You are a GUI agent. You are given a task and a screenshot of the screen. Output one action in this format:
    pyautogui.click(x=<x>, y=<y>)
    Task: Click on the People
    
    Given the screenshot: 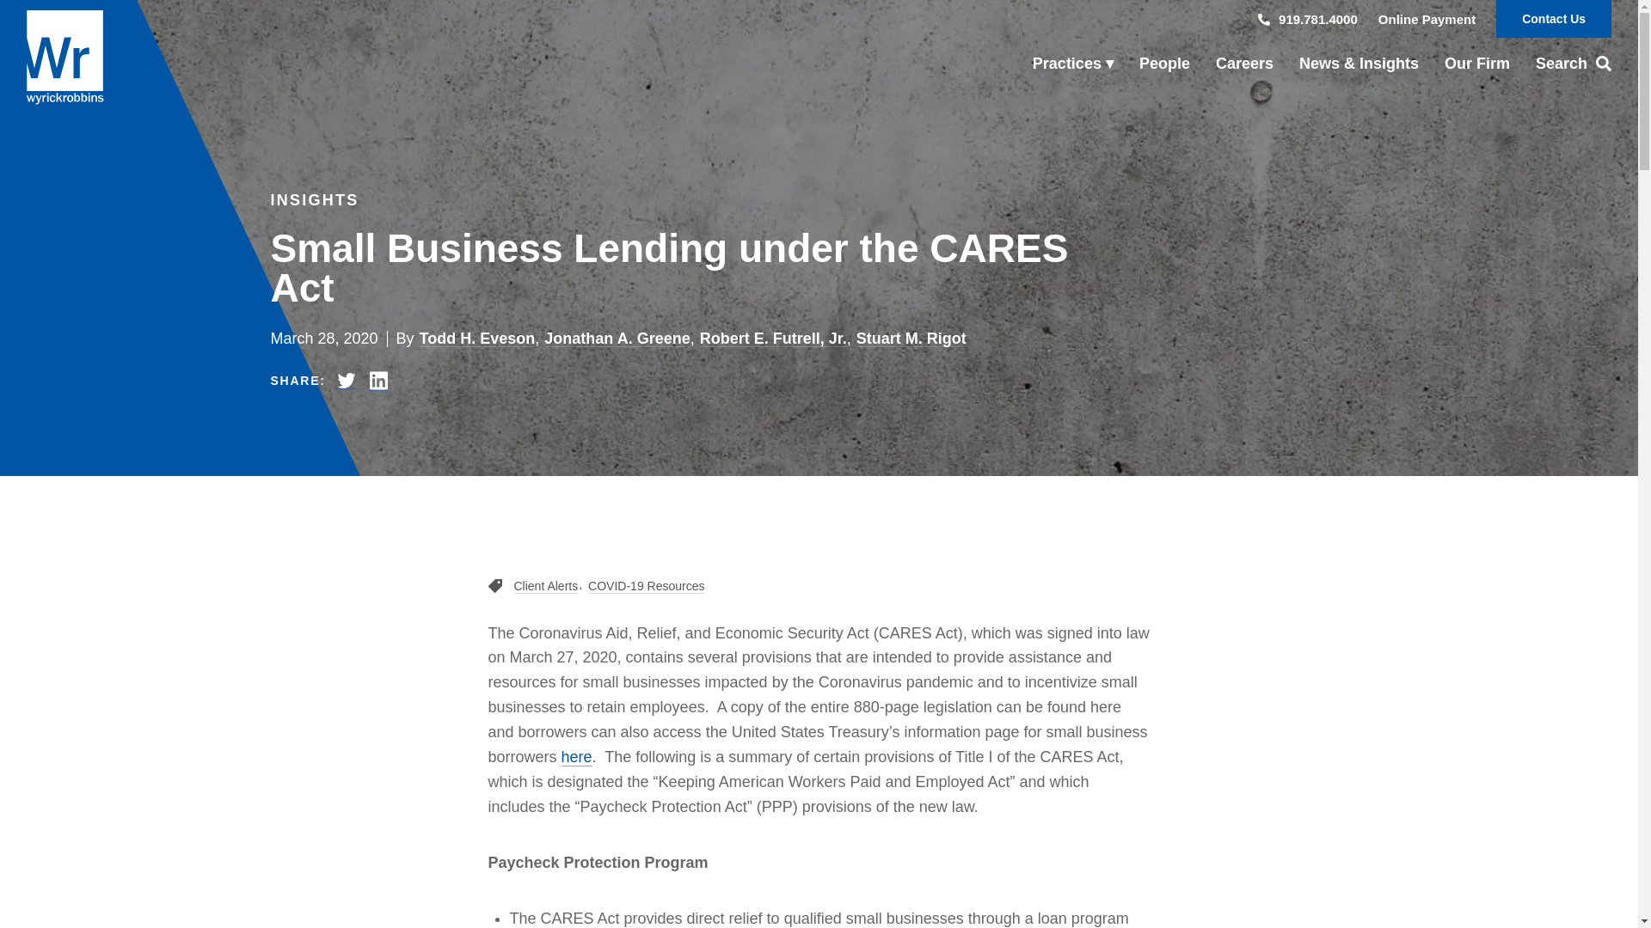 What is the action you would take?
    pyautogui.click(x=1164, y=64)
    